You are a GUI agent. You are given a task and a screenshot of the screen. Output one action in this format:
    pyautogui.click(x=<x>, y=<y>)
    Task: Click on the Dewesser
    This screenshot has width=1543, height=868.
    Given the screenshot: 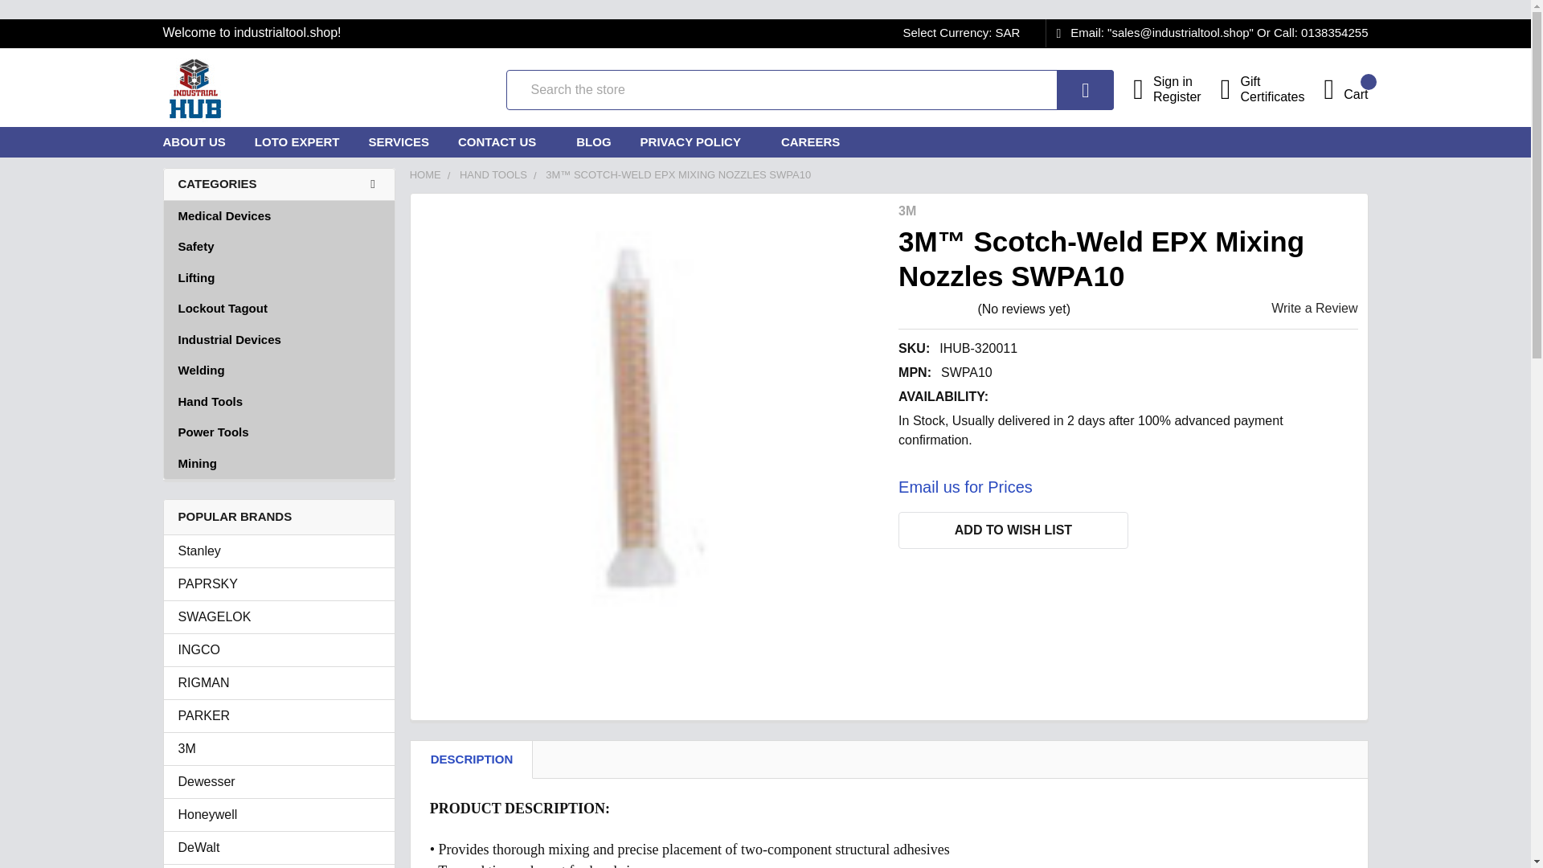 What is the action you would take?
    pyautogui.click(x=279, y=781)
    